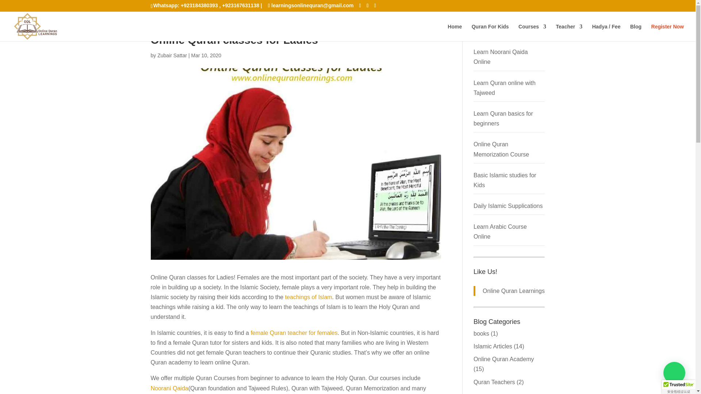 The height and width of the screenshot is (394, 701). Describe the element at coordinates (169, 388) in the screenshot. I see `Noorani Qaida` at that location.